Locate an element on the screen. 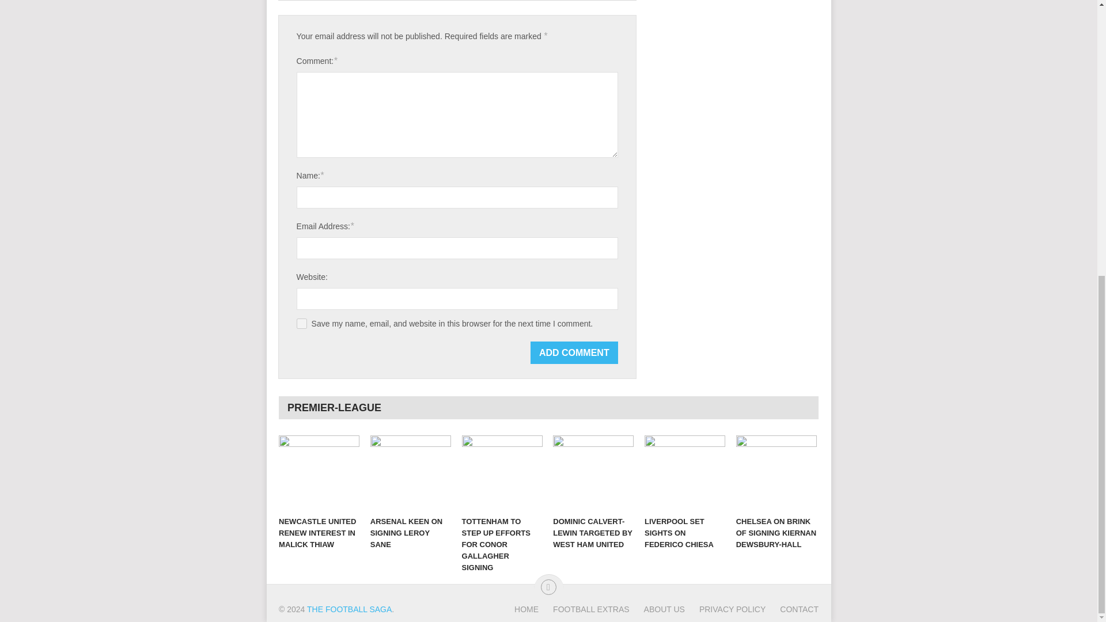  Newcastle United renew interest in Malick Thiaw is located at coordinates (319, 472).